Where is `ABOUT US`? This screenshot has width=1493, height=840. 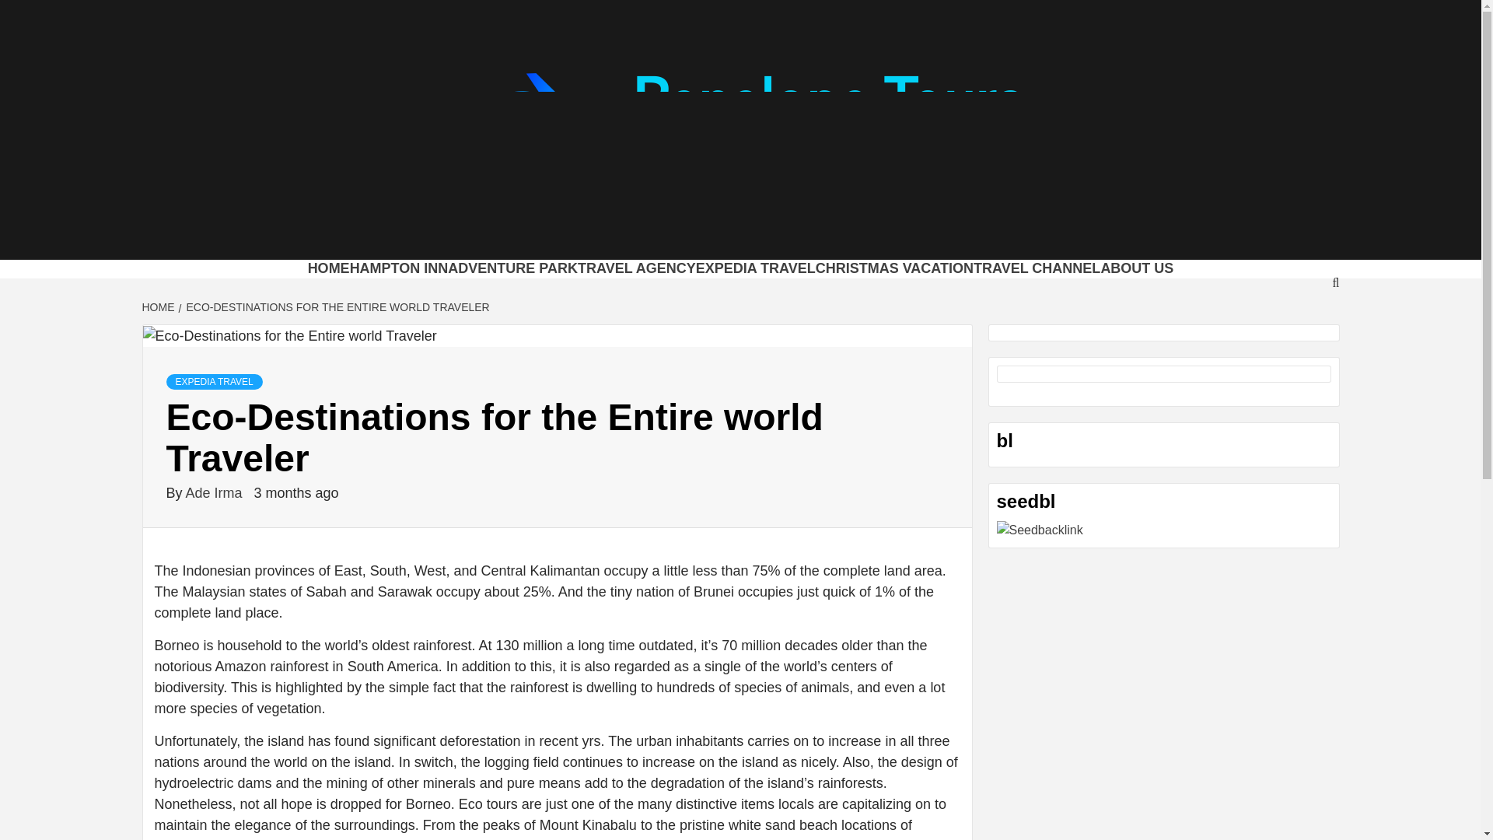 ABOUT US is located at coordinates (1137, 268).